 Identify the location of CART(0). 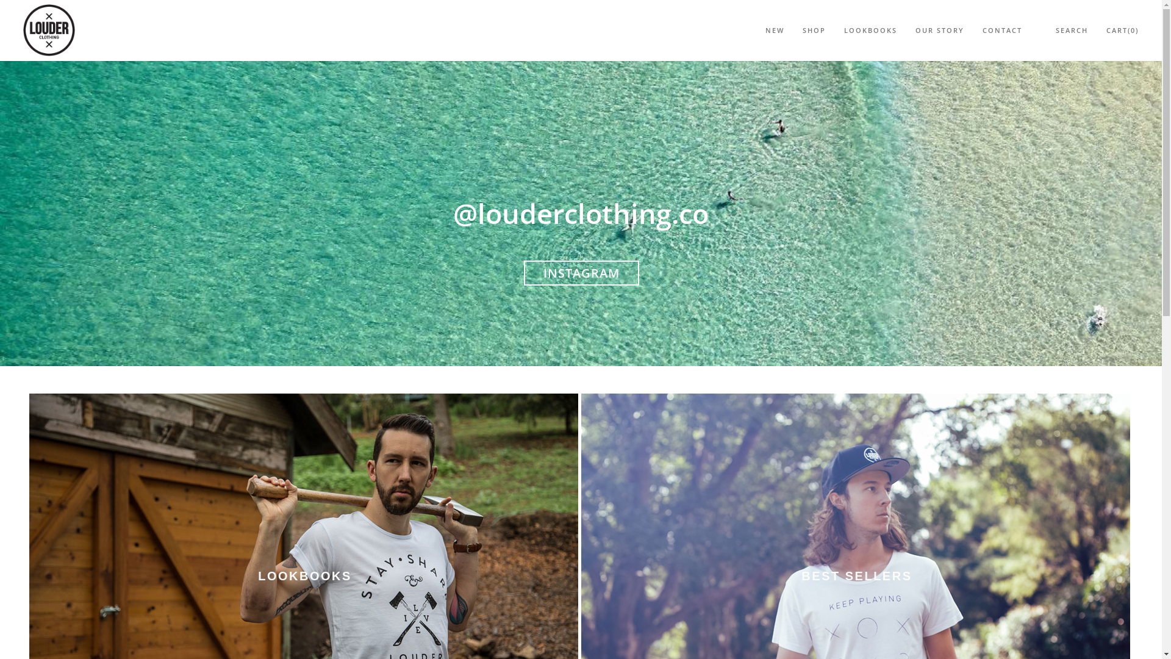
(1122, 31).